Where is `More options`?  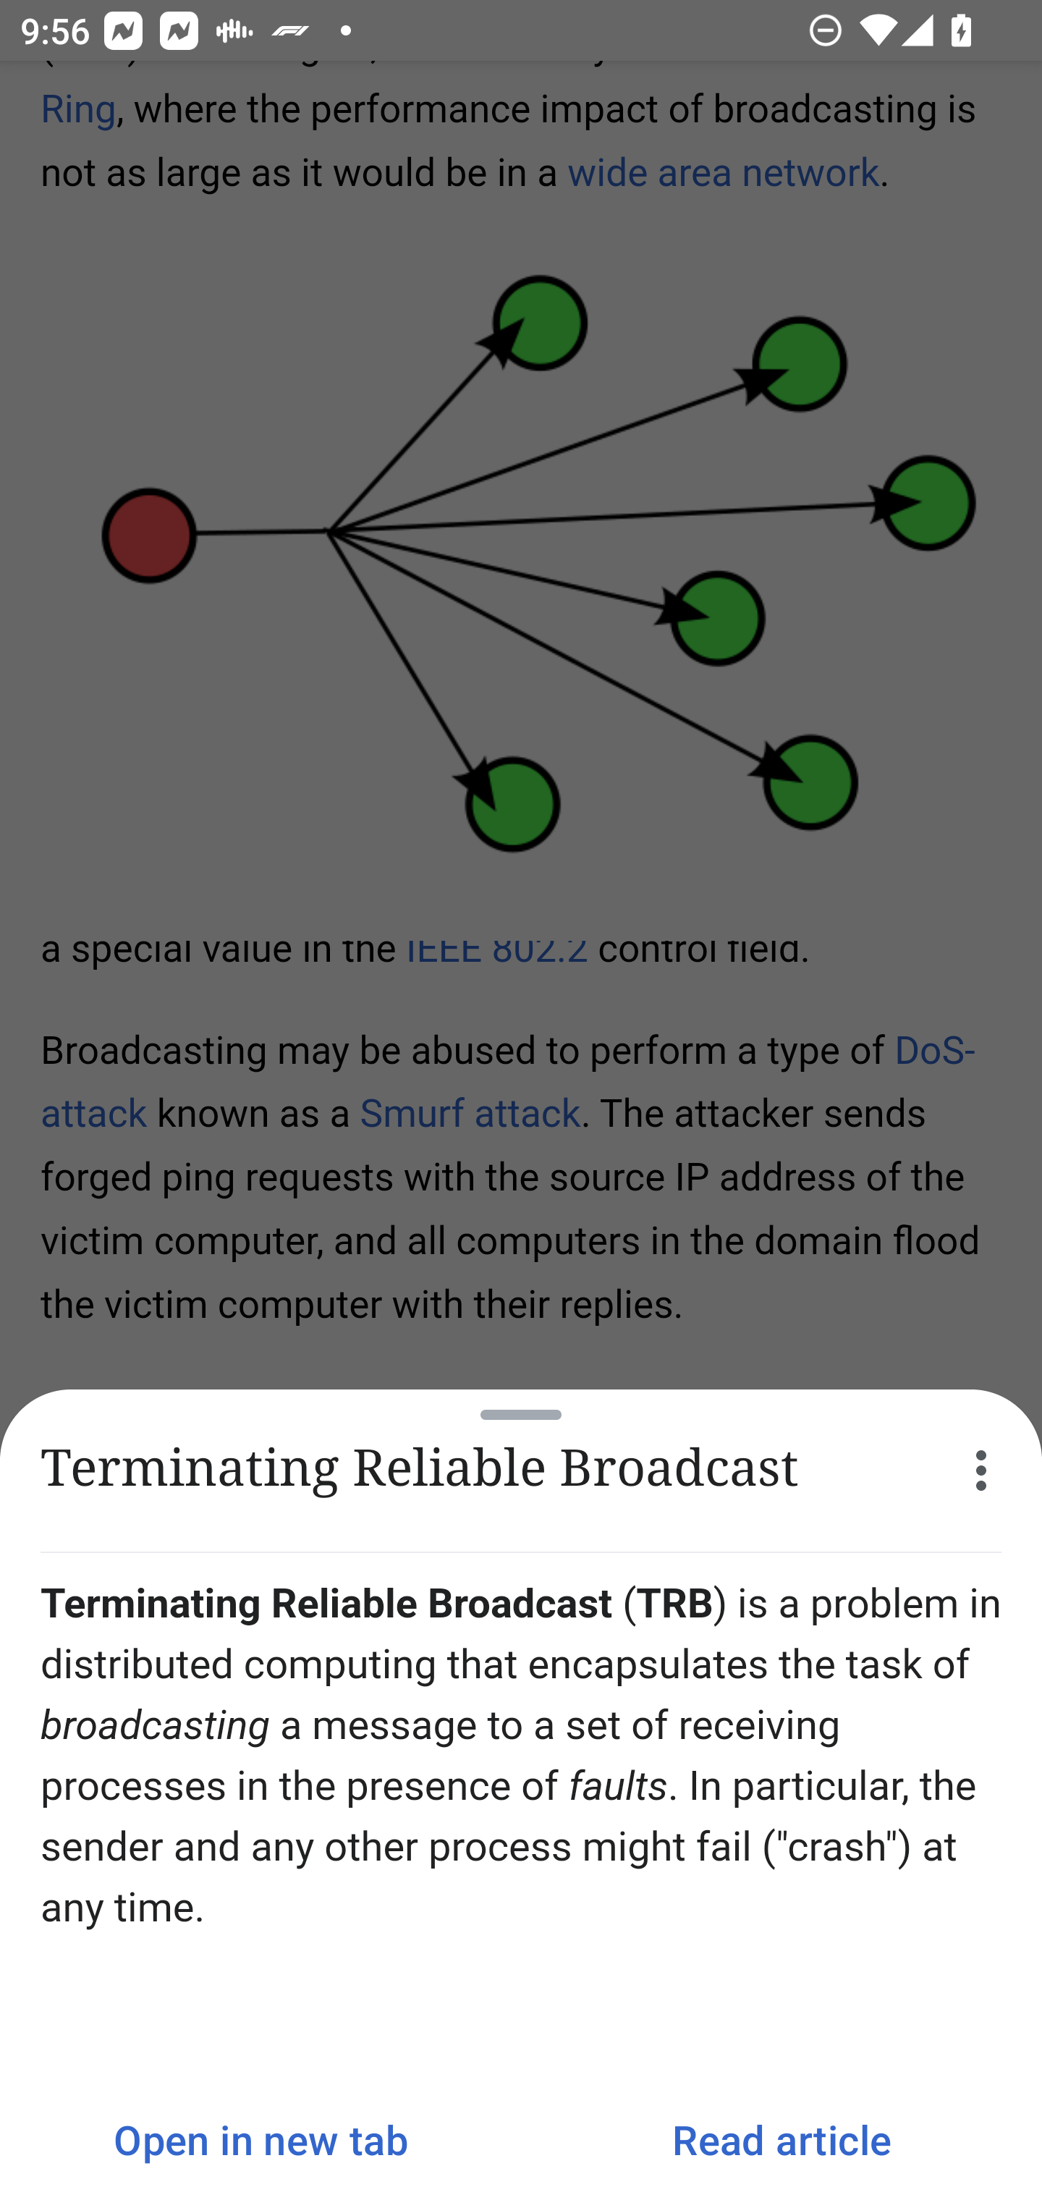
More options is located at coordinates (981, 1471).